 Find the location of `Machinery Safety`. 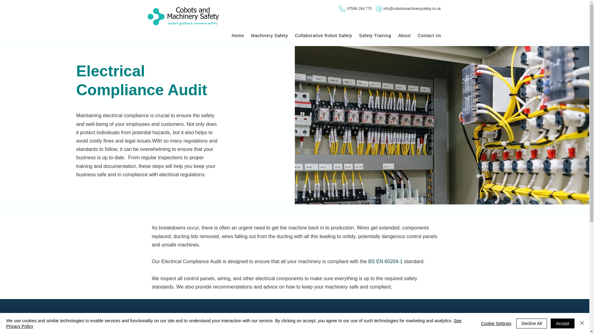

Machinery Safety is located at coordinates (269, 35).